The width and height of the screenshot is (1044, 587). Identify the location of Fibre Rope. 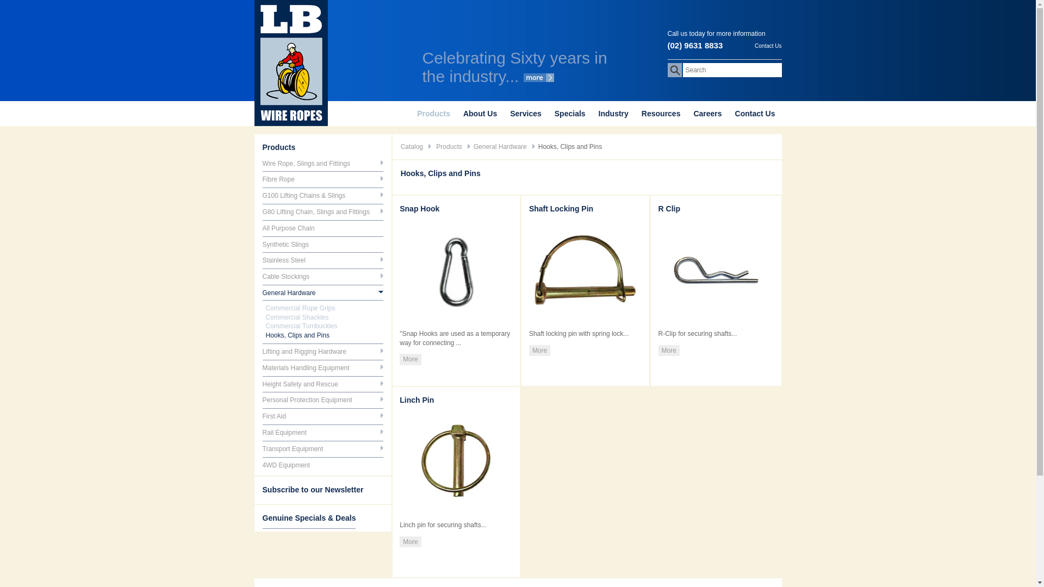
(278, 179).